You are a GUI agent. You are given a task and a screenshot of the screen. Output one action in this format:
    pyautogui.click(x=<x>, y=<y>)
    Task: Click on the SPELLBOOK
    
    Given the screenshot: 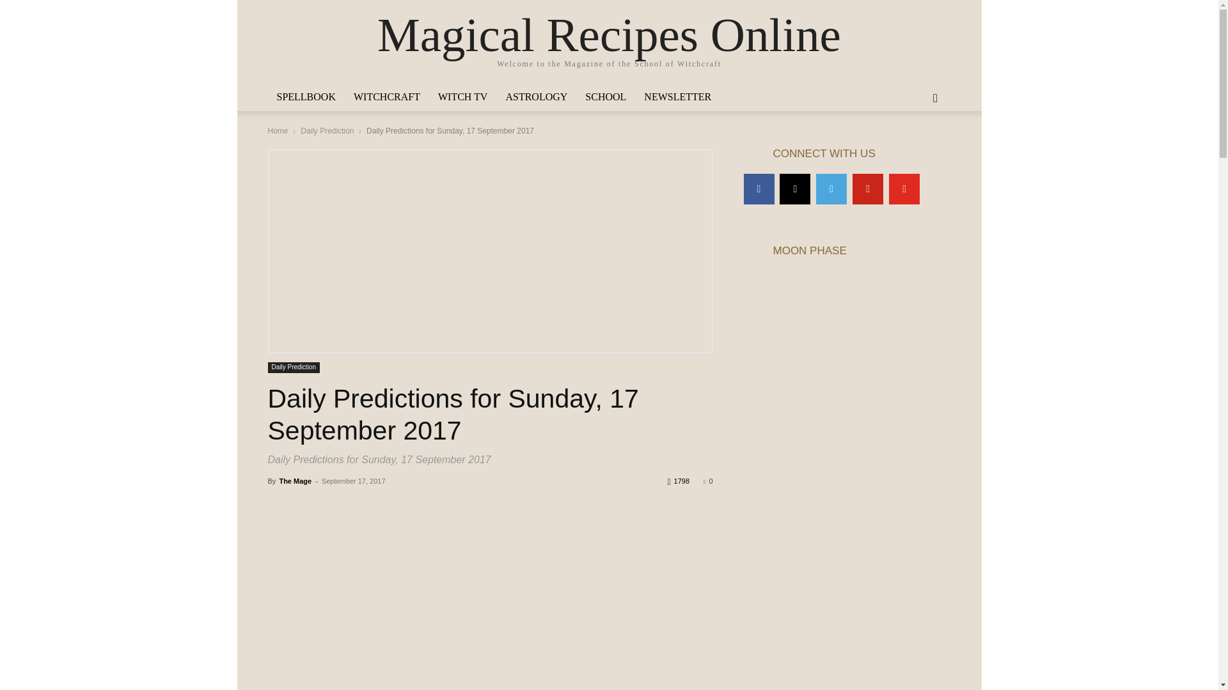 What is the action you would take?
    pyautogui.click(x=306, y=96)
    